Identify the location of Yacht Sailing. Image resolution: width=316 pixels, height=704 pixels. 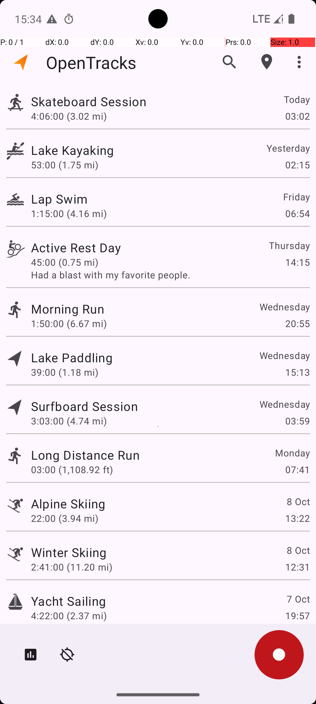
(68, 601).